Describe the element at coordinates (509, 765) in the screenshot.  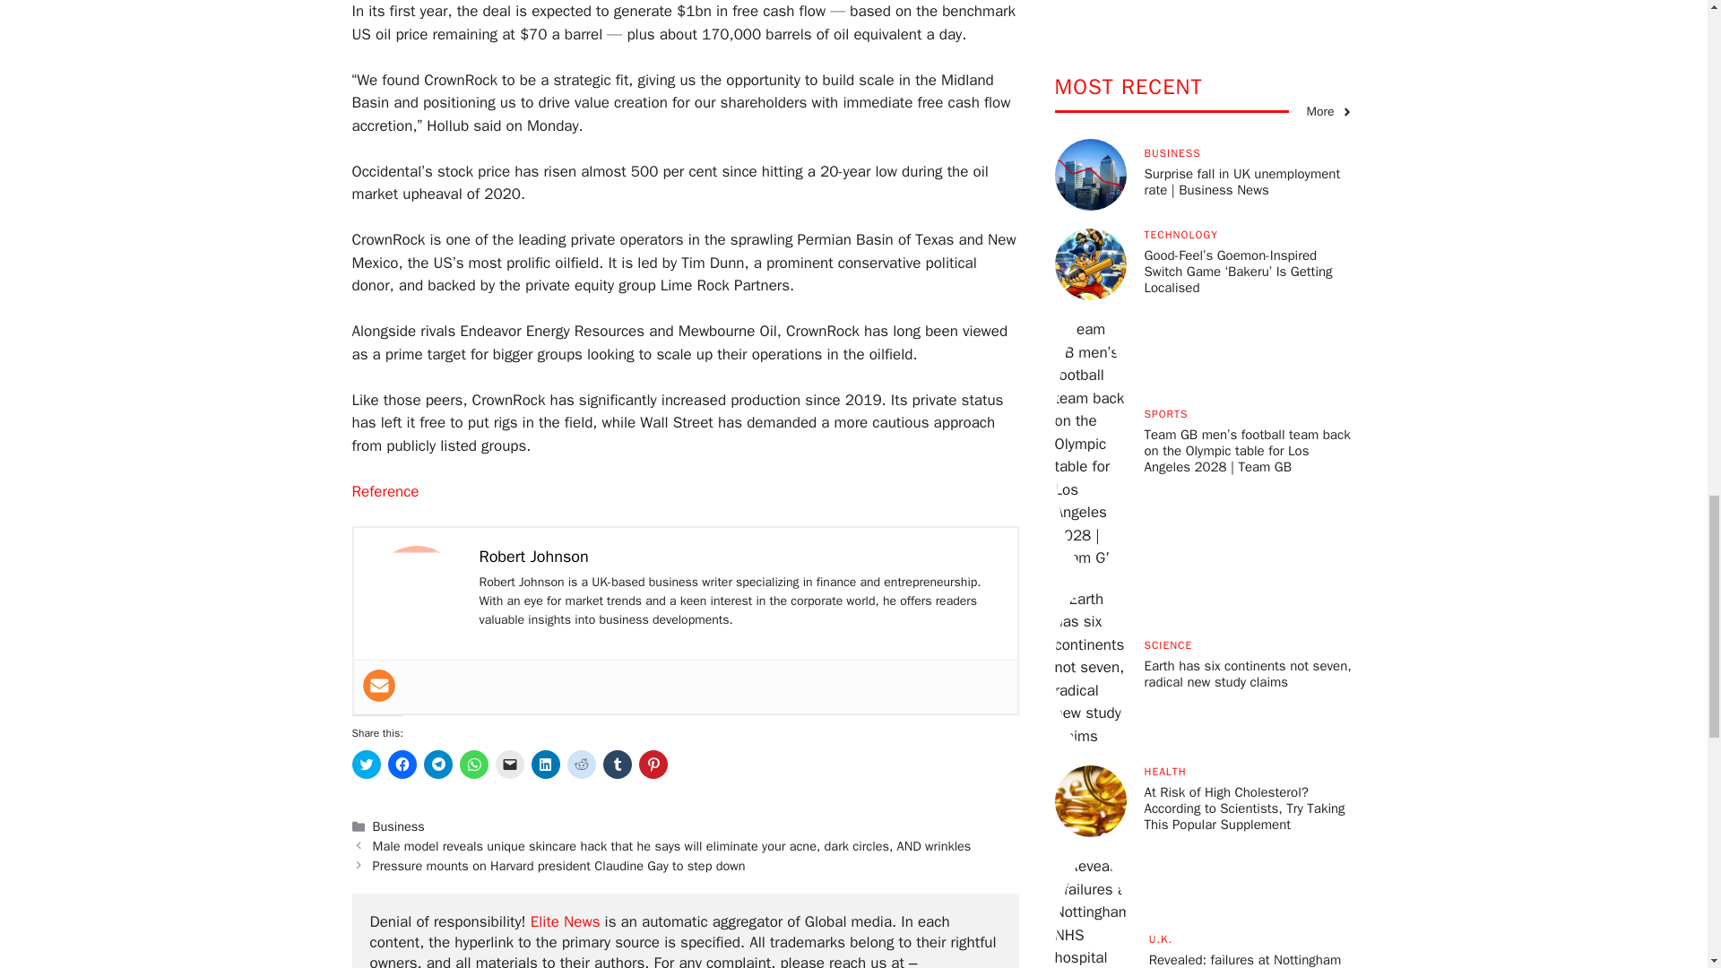
I see `Click to email a link to a friend` at that location.